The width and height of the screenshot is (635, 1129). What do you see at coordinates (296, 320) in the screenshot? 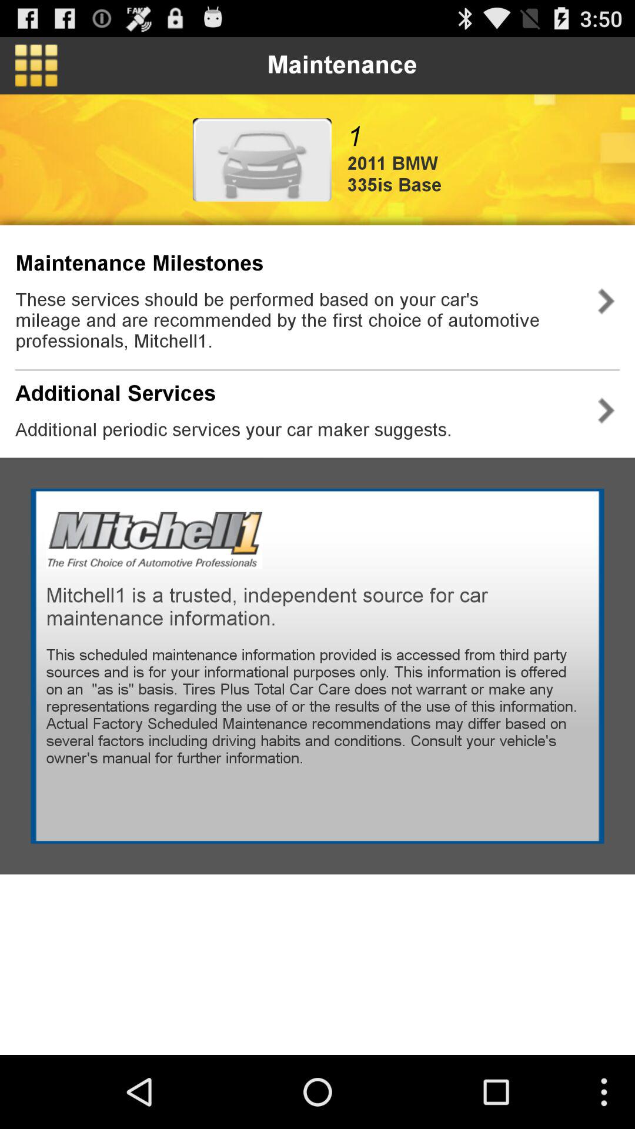
I see `choose the app above the additional services icon` at bounding box center [296, 320].